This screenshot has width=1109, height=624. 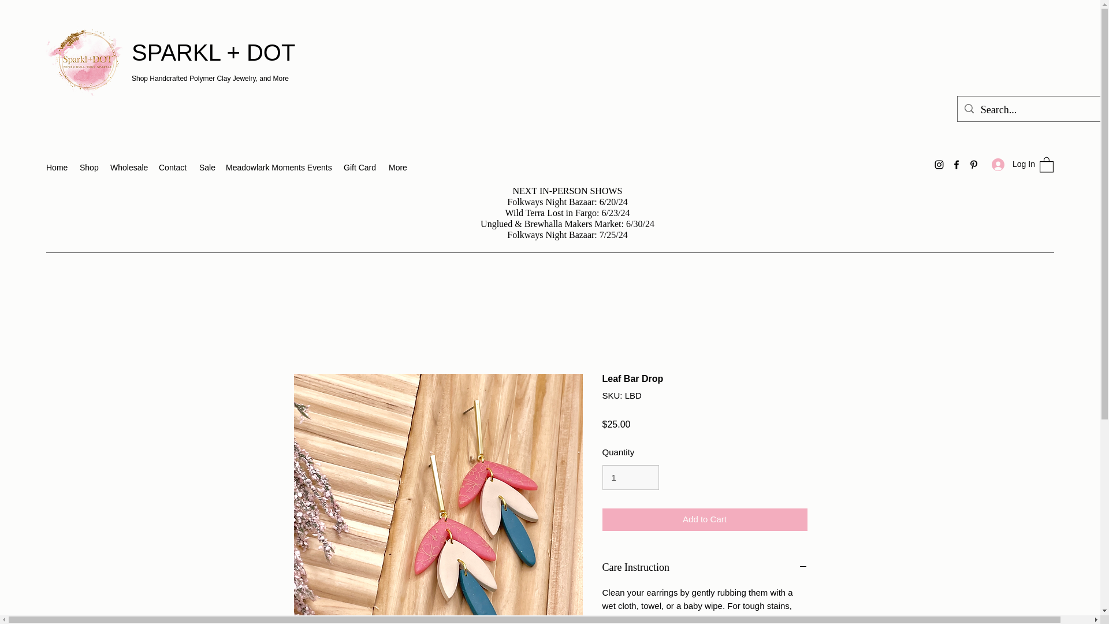 What do you see at coordinates (57, 168) in the screenshot?
I see `Home` at bounding box center [57, 168].